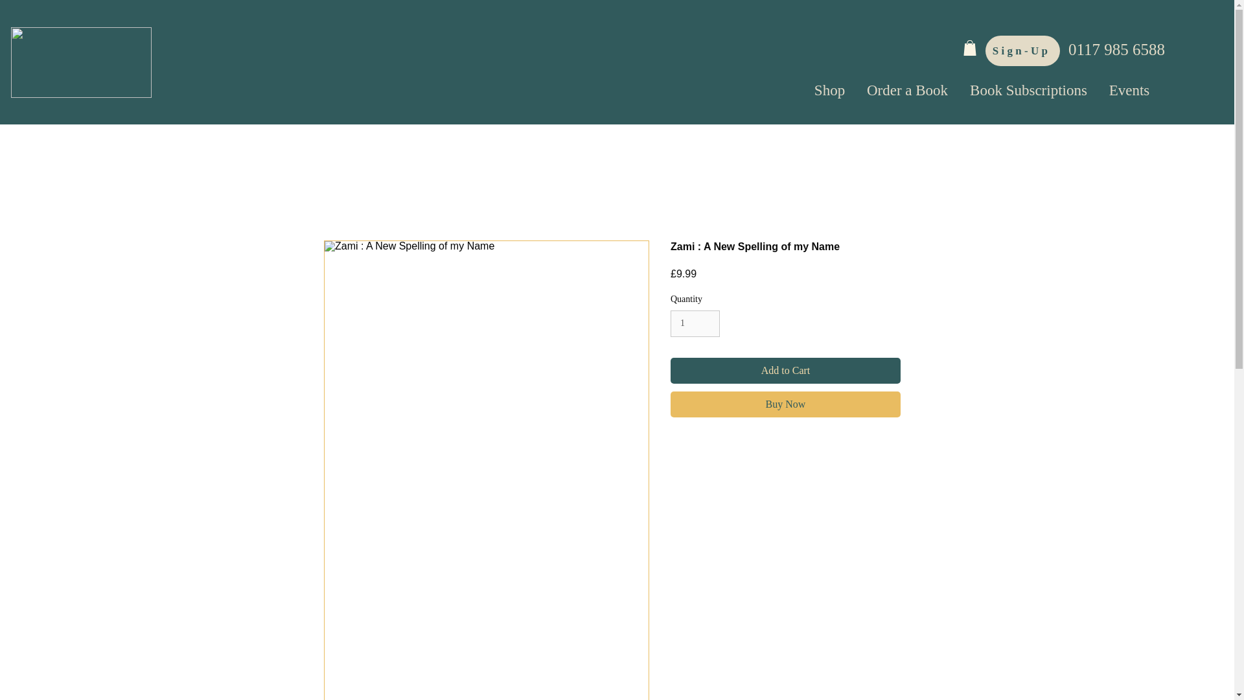  What do you see at coordinates (1029, 91) in the screenshot?
I see `Book Subscriptions` at bounding box center [1029, 91].